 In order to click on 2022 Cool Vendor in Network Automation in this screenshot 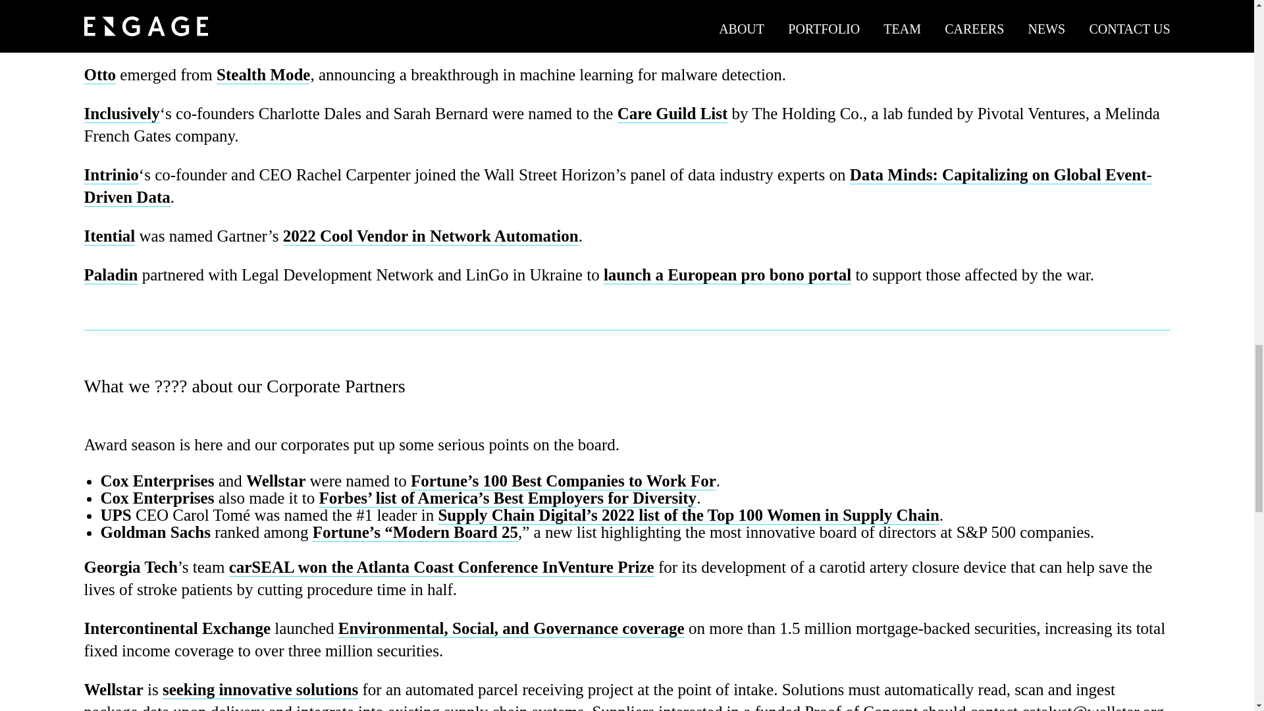, I will do `click(431, 236)`.